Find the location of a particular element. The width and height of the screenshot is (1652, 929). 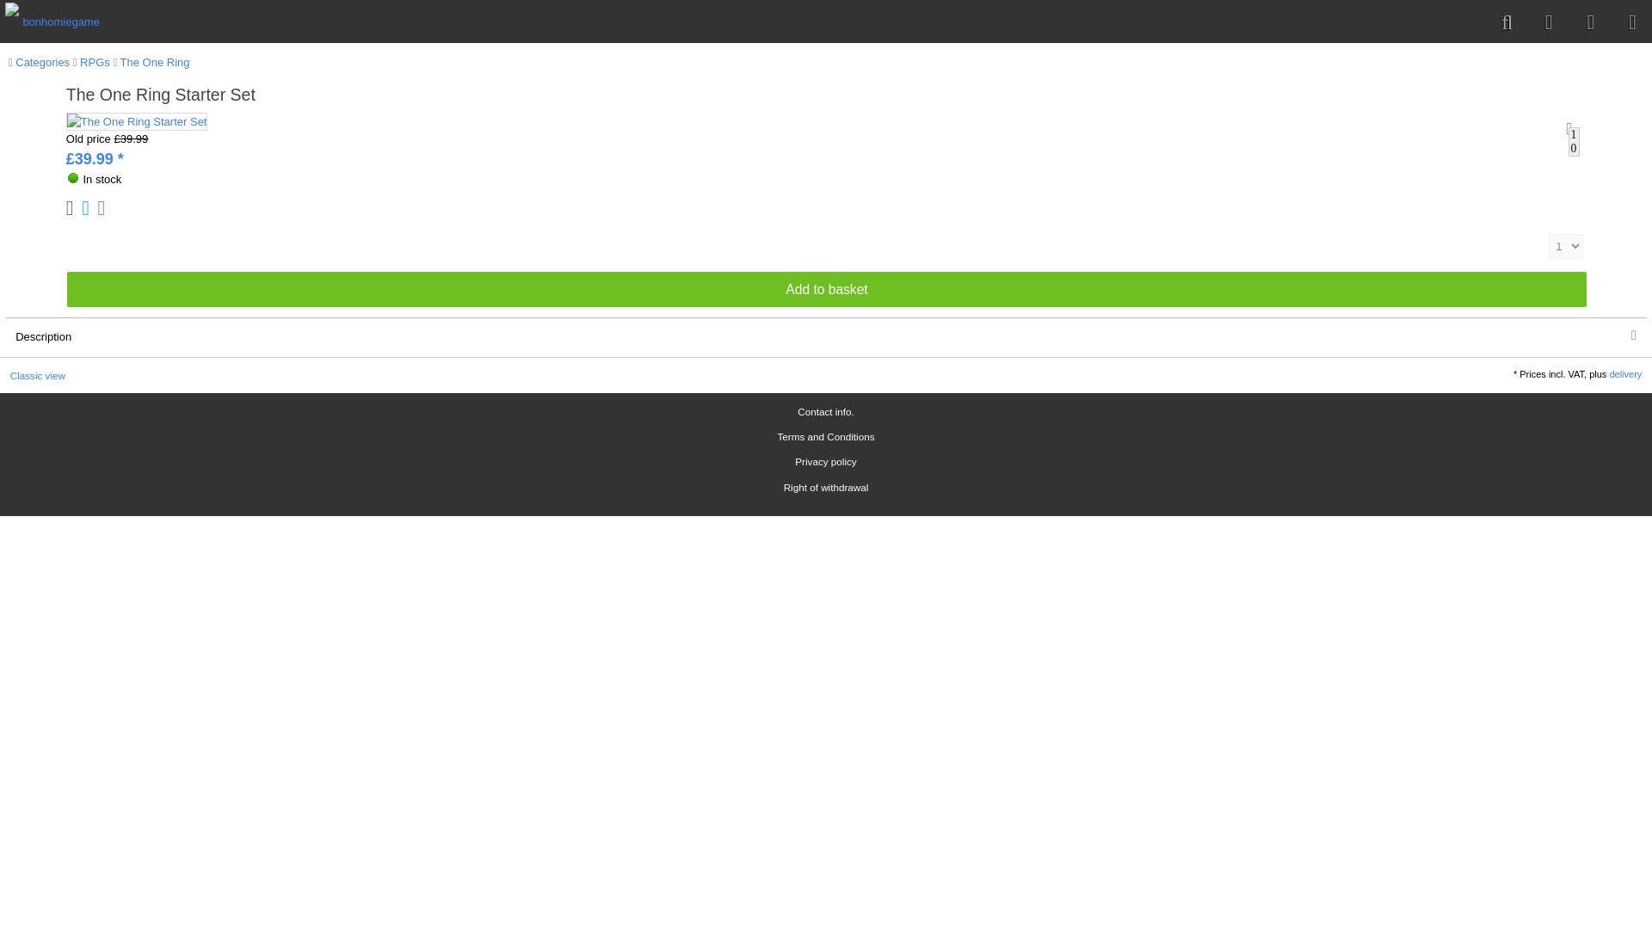

RPGs is located at coordinates (91, 62).